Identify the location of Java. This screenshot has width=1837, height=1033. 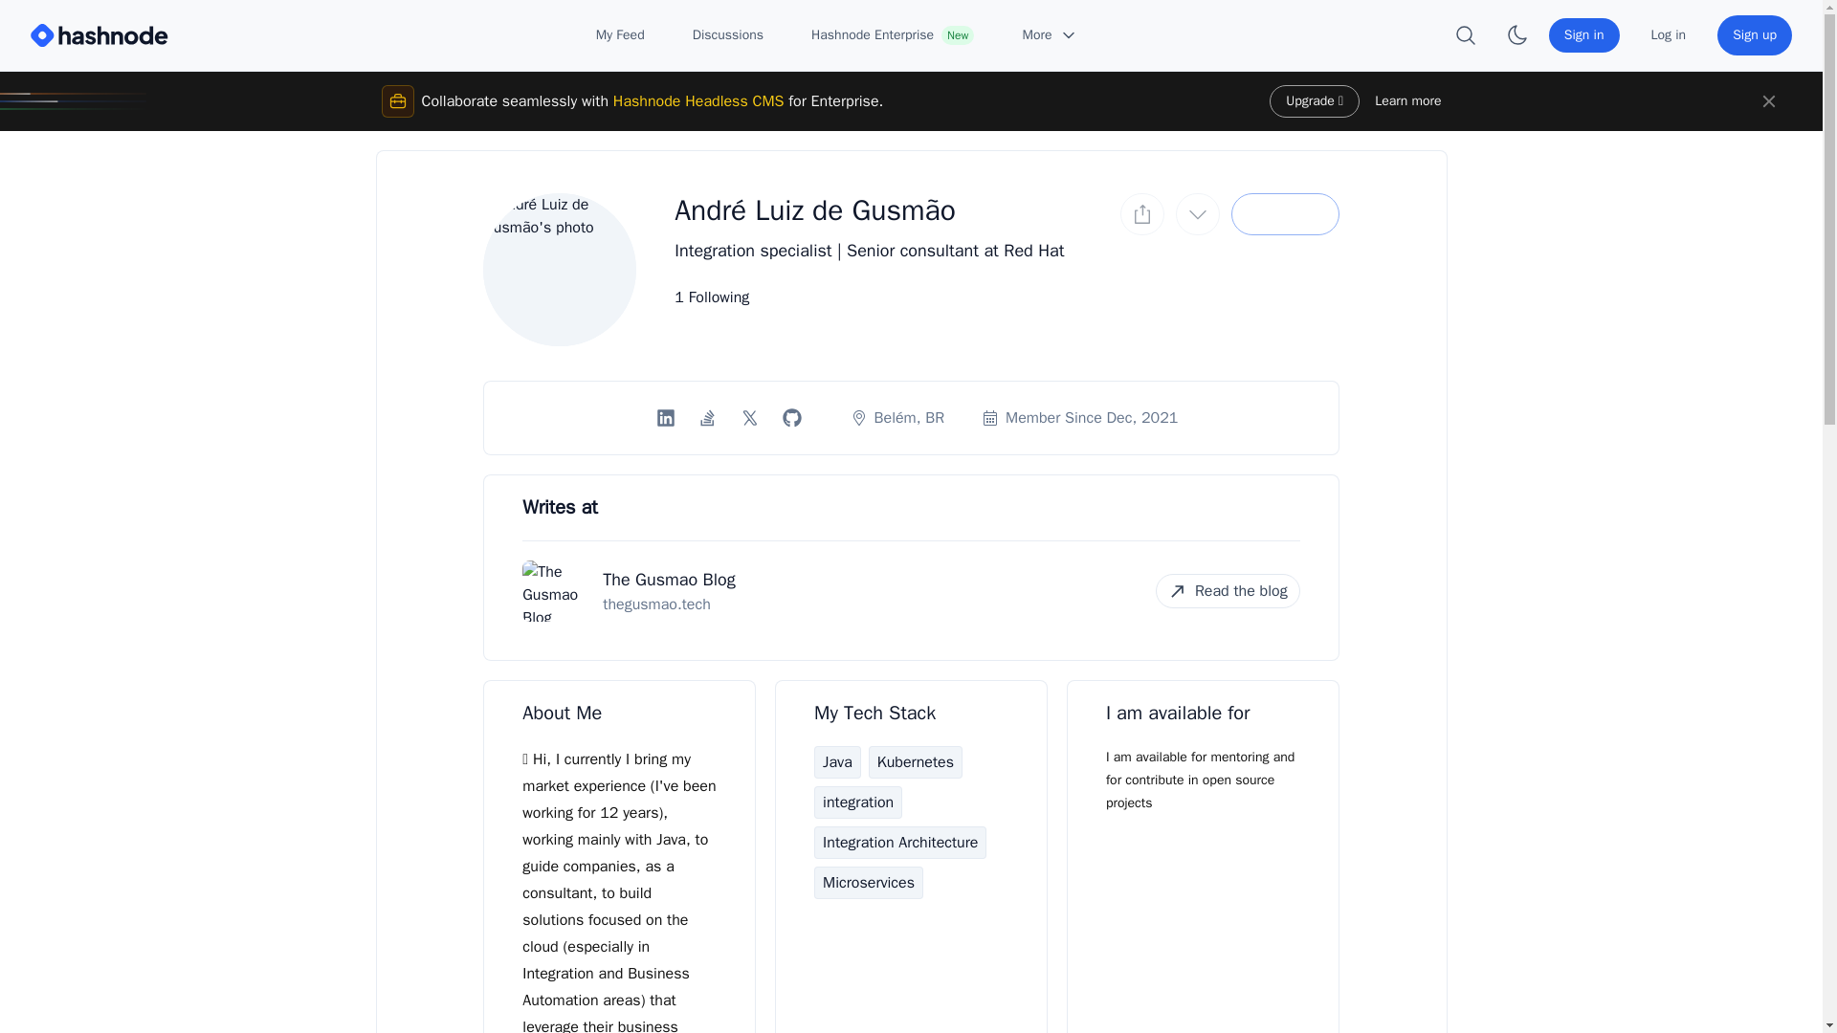
(837, 761).